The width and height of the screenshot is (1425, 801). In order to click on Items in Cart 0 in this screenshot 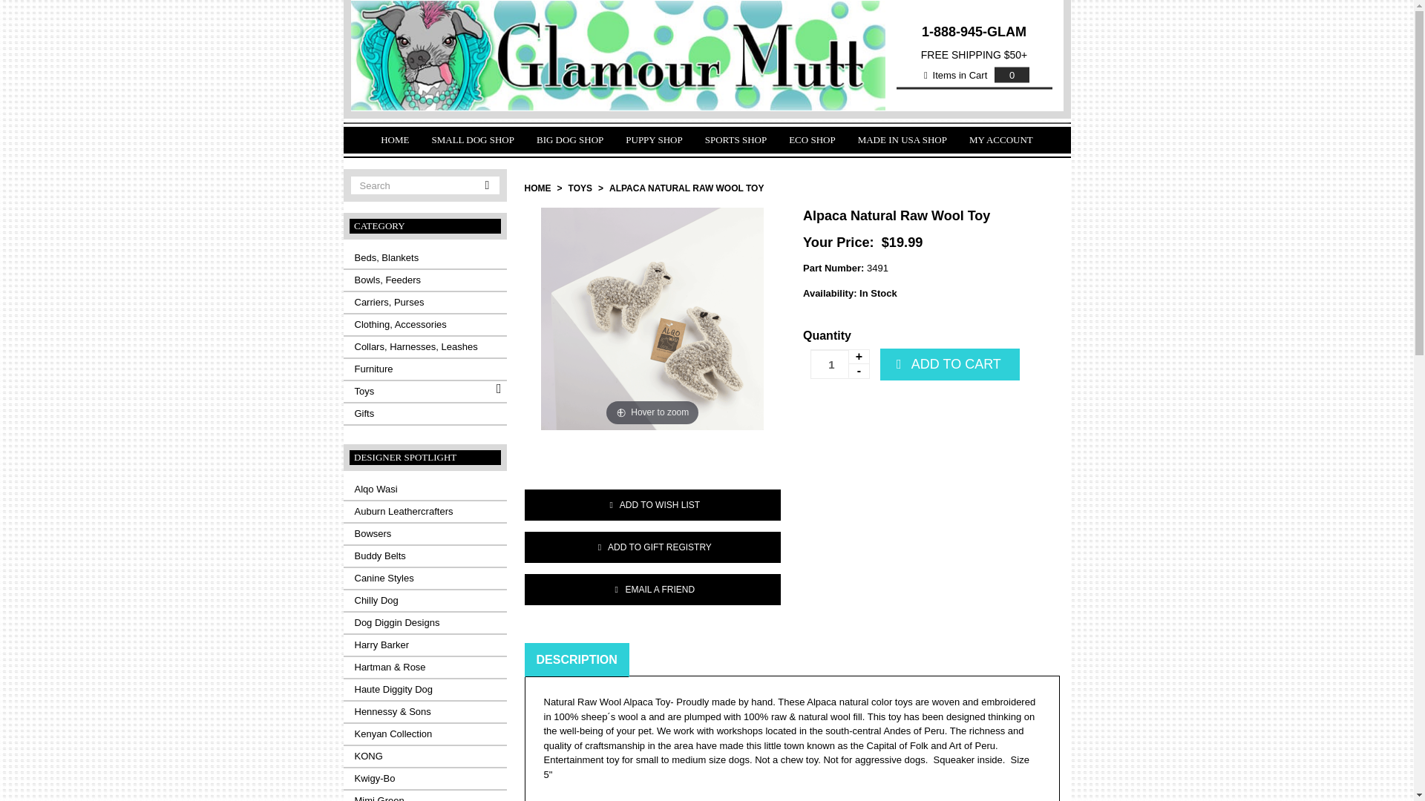, I will do `click(974, 75)`.